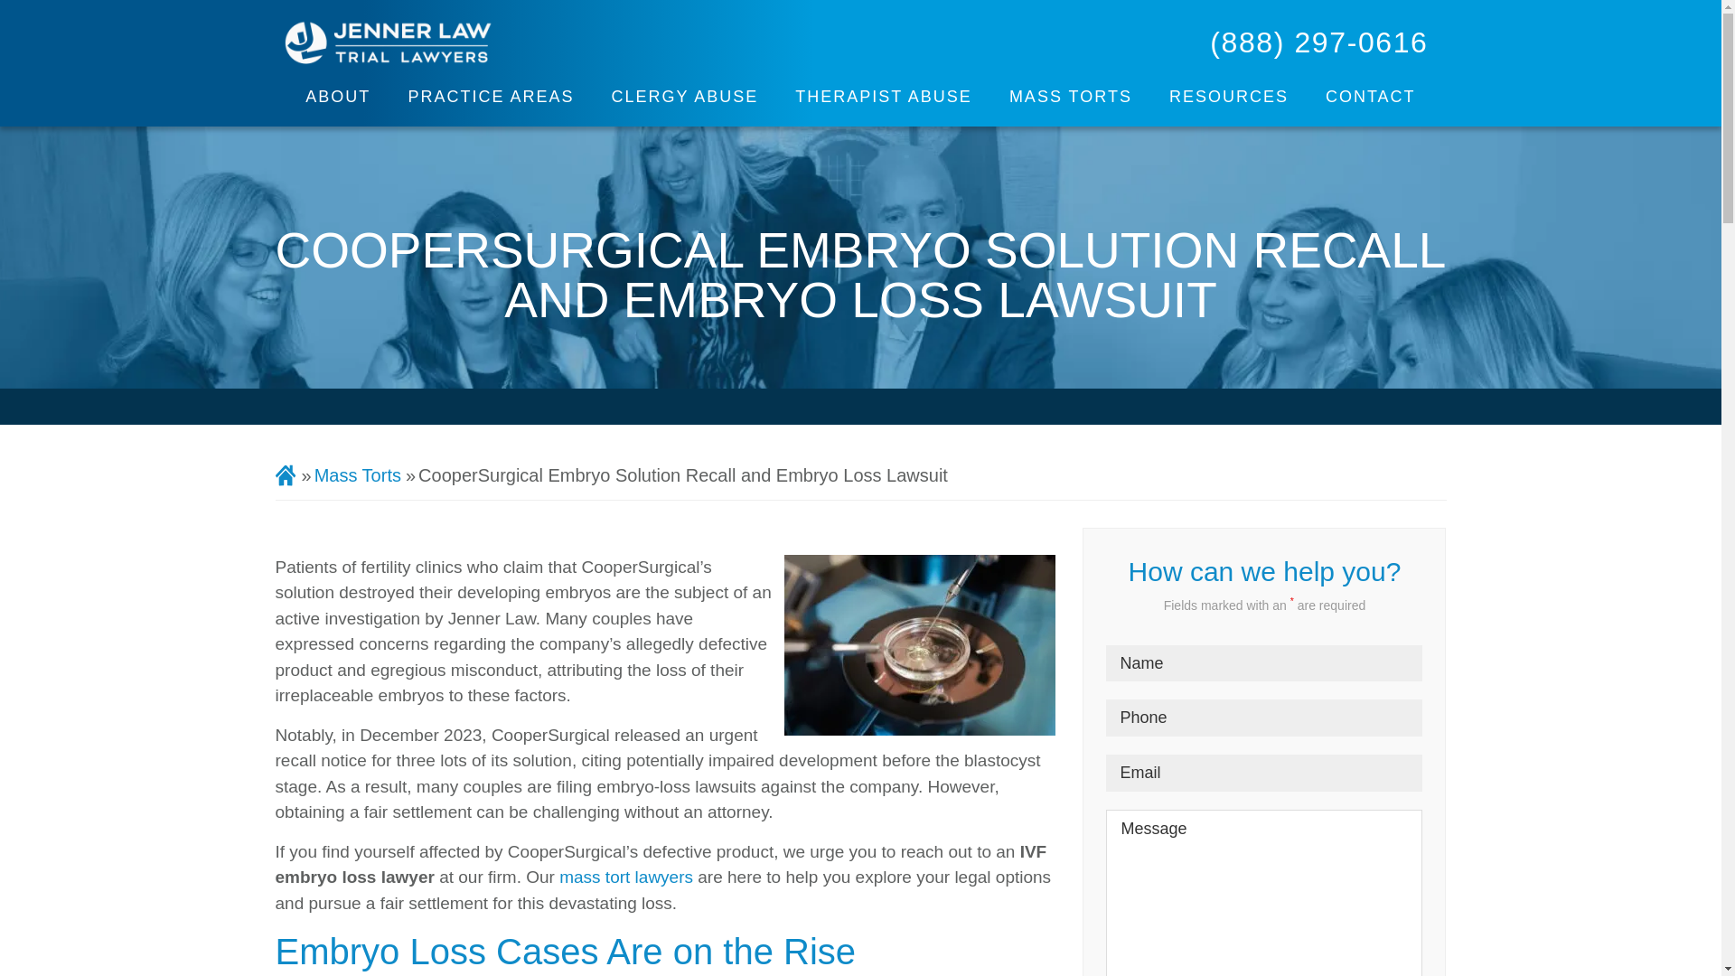  What do you see at coordinates (690, 97) in the screenshot?
I see `CLERGY ABUSE` at bounding box center [690, 97].